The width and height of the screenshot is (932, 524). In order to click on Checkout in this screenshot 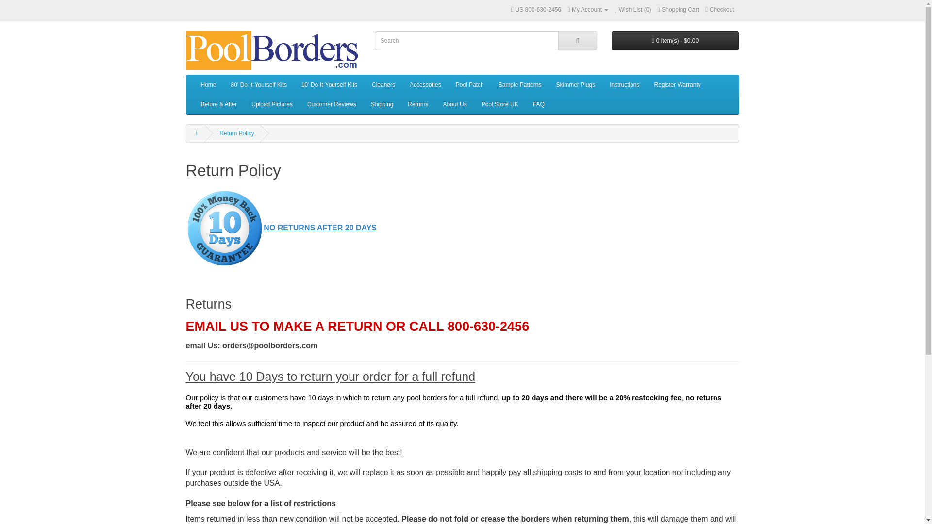, I will do `click(719, 10)`.